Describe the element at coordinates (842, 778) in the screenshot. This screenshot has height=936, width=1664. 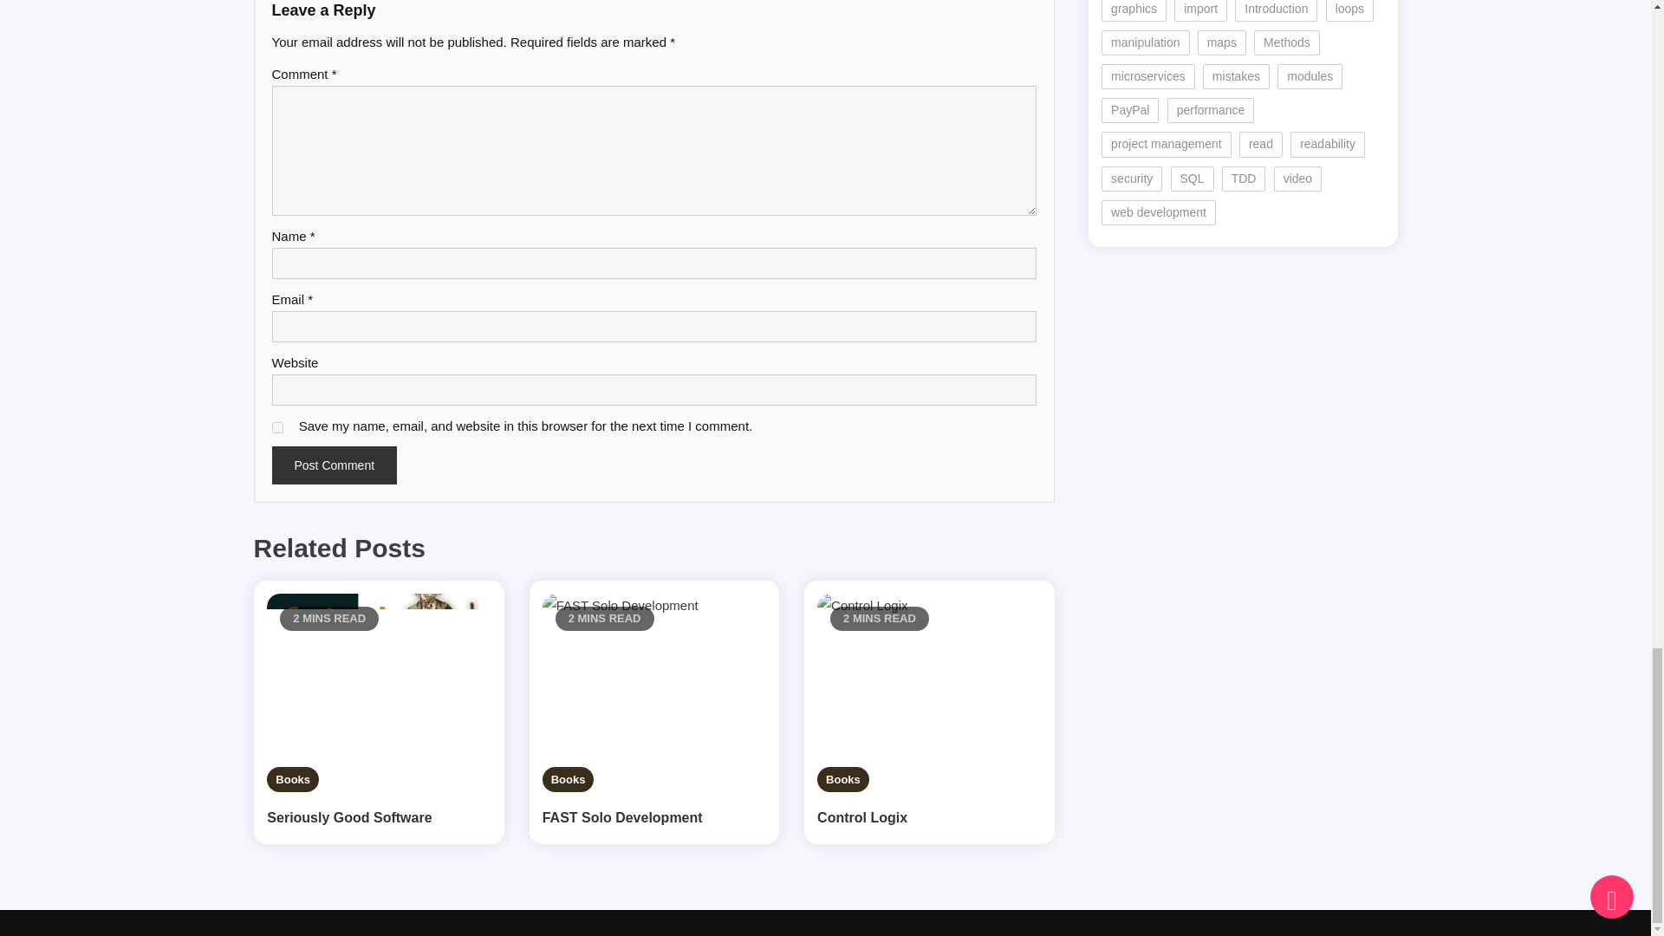
I see `Books` at that location.